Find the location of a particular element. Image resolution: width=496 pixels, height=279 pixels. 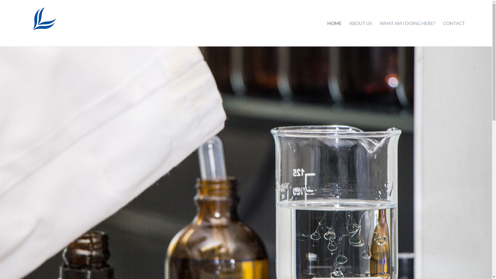

WHAT AM I DOING HERE? is located at coordinates (408, 23).